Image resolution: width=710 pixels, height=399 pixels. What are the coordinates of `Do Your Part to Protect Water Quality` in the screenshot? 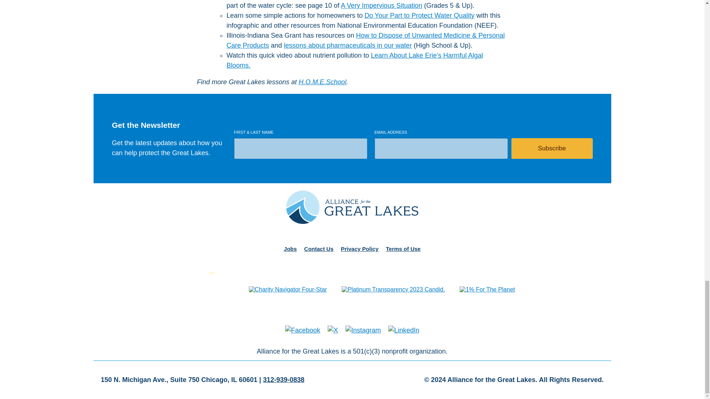 It's located at (419, 16).